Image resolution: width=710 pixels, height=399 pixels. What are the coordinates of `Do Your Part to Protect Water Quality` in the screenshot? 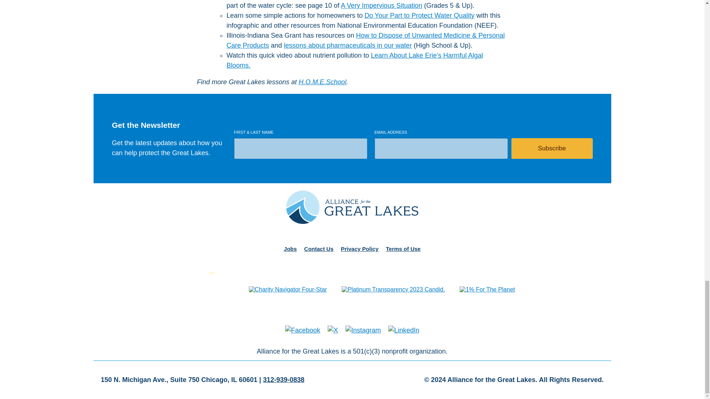 It's located at (419, 16).